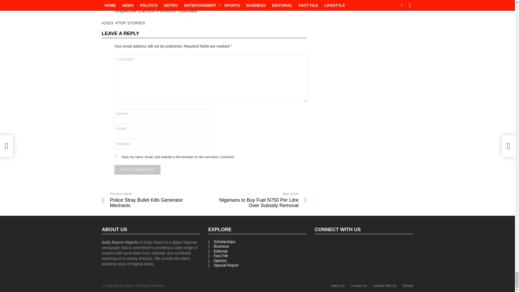 This screenshot has height=292, width=519. What do you see at coordinates (137, 170) in the screenshot?
I see `Post Comment` at bounding box center [137, 170].